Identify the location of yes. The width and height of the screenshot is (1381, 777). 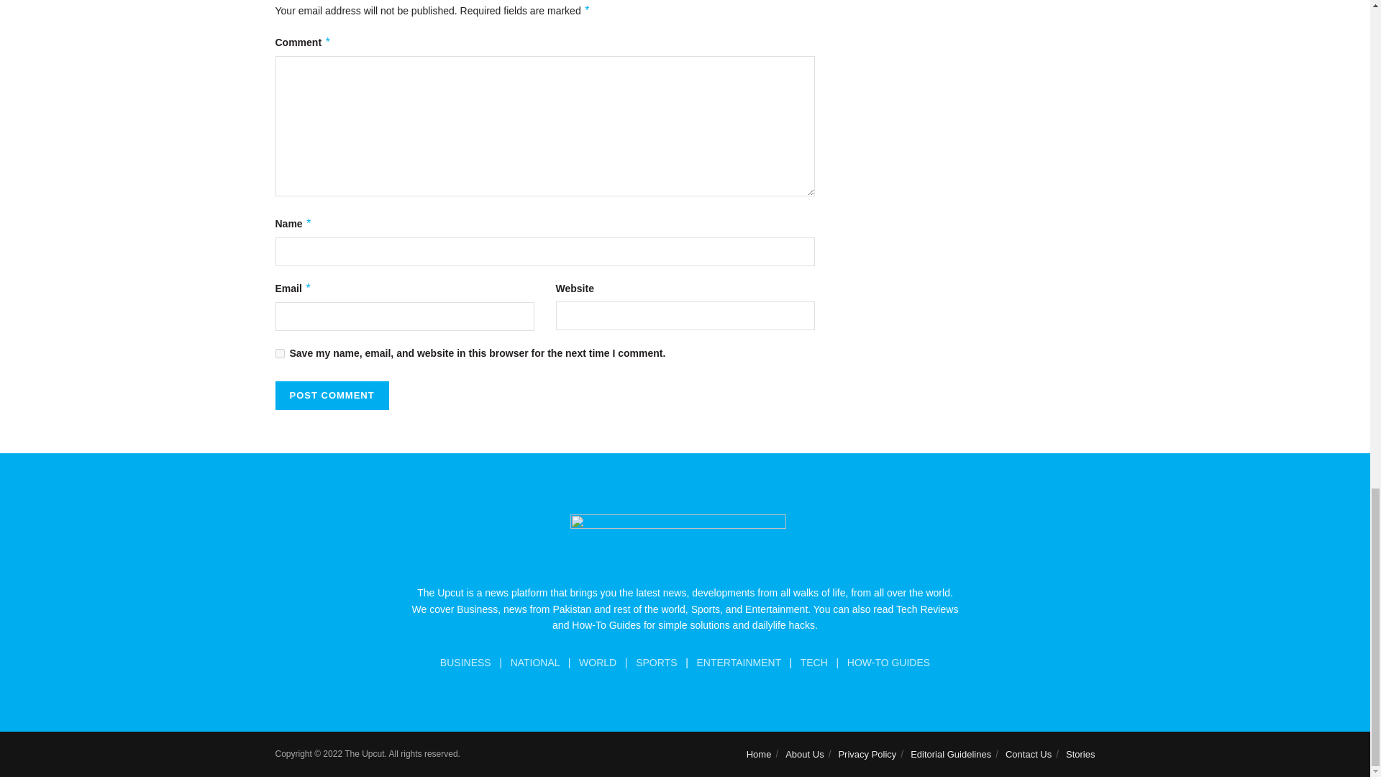
(279, 353).